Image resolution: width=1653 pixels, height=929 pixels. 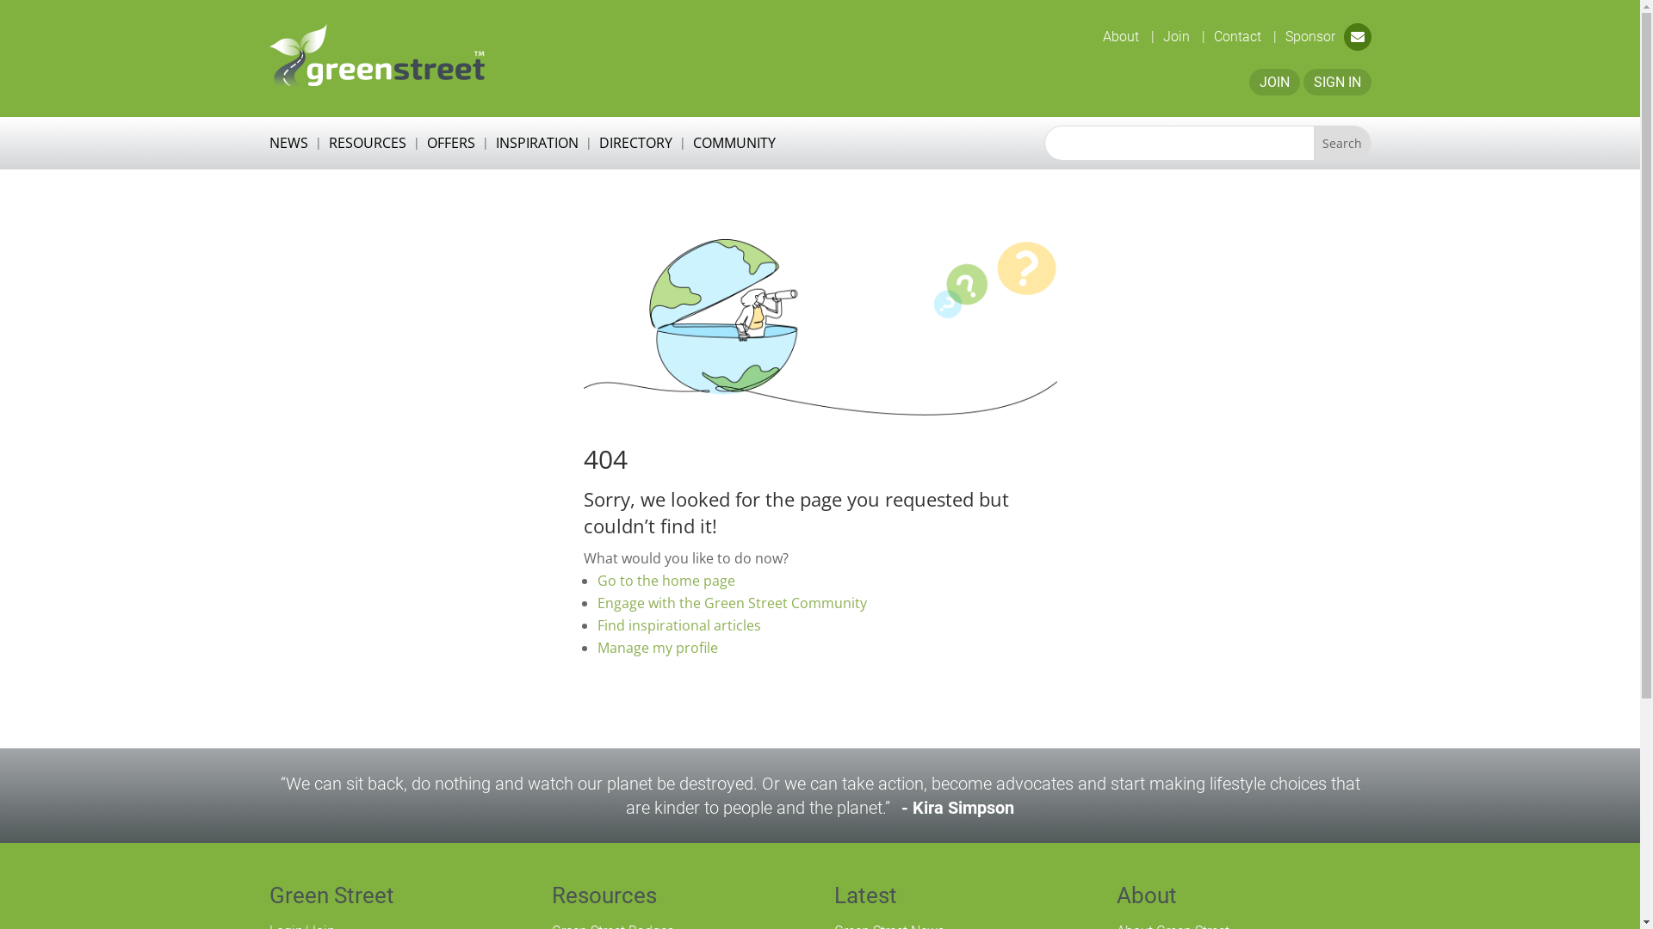 What do you see at coordinates (537, 146) in the screenshot?
I see `INSPIRATION` at bounding box center [537, 146].